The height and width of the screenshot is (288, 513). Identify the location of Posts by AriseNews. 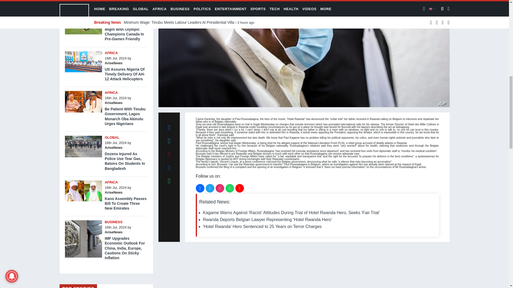
(113, 103).